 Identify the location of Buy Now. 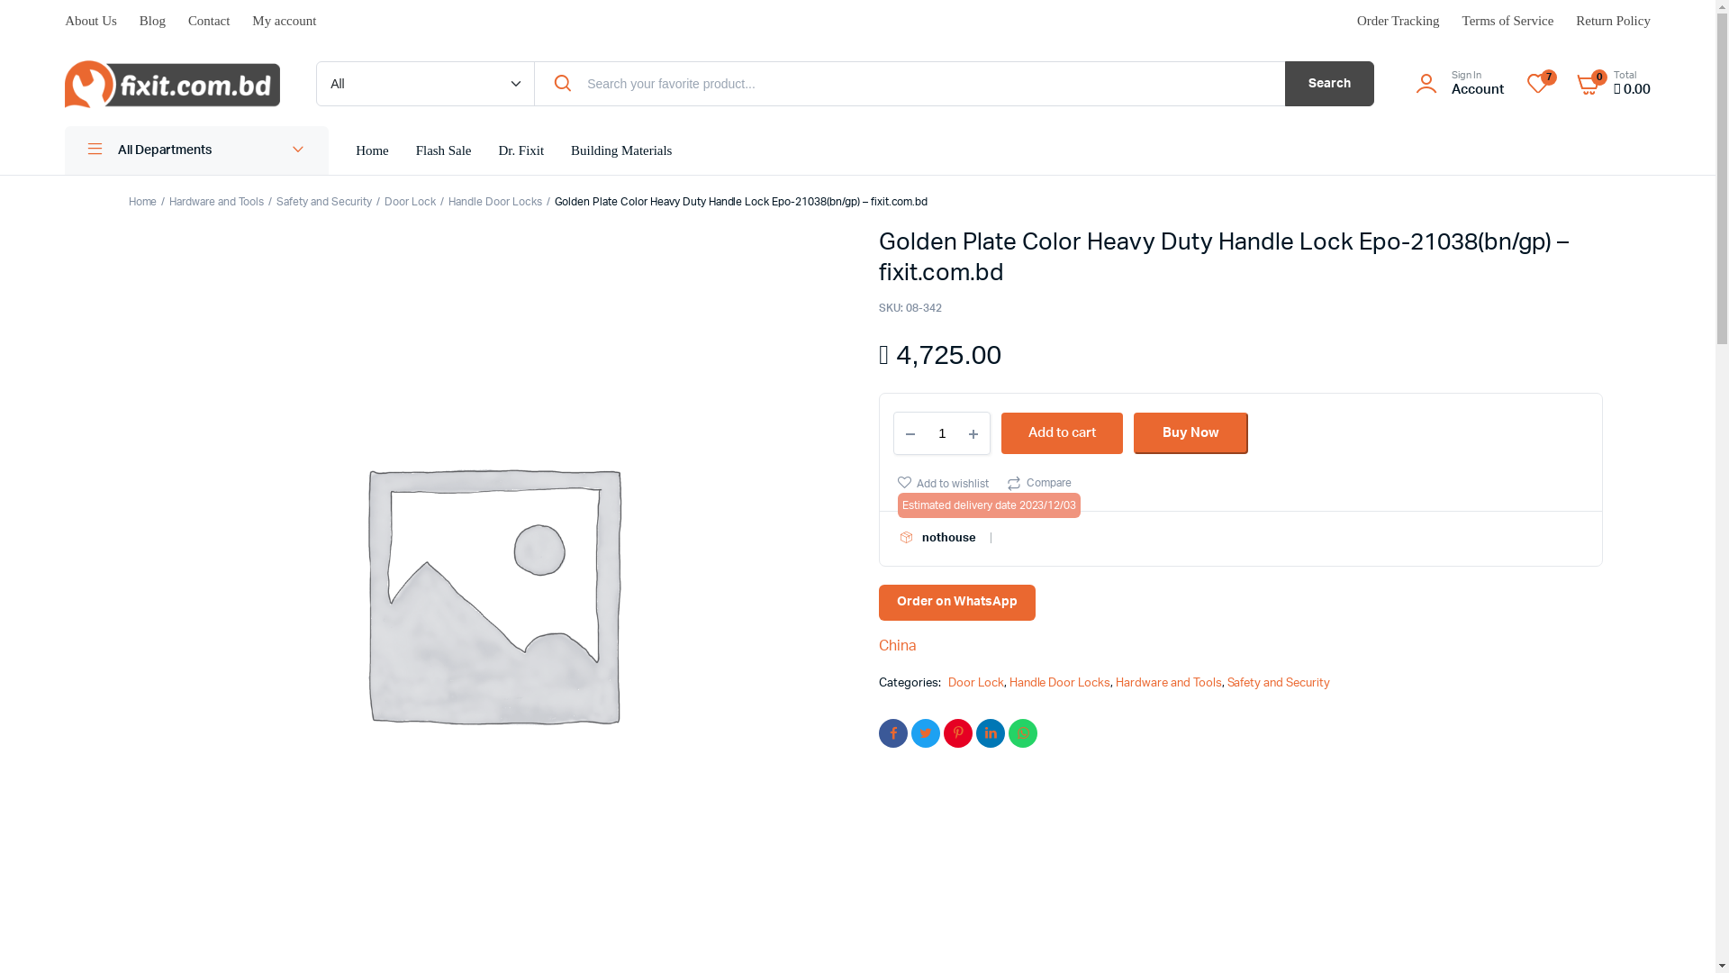
(1190, 433).